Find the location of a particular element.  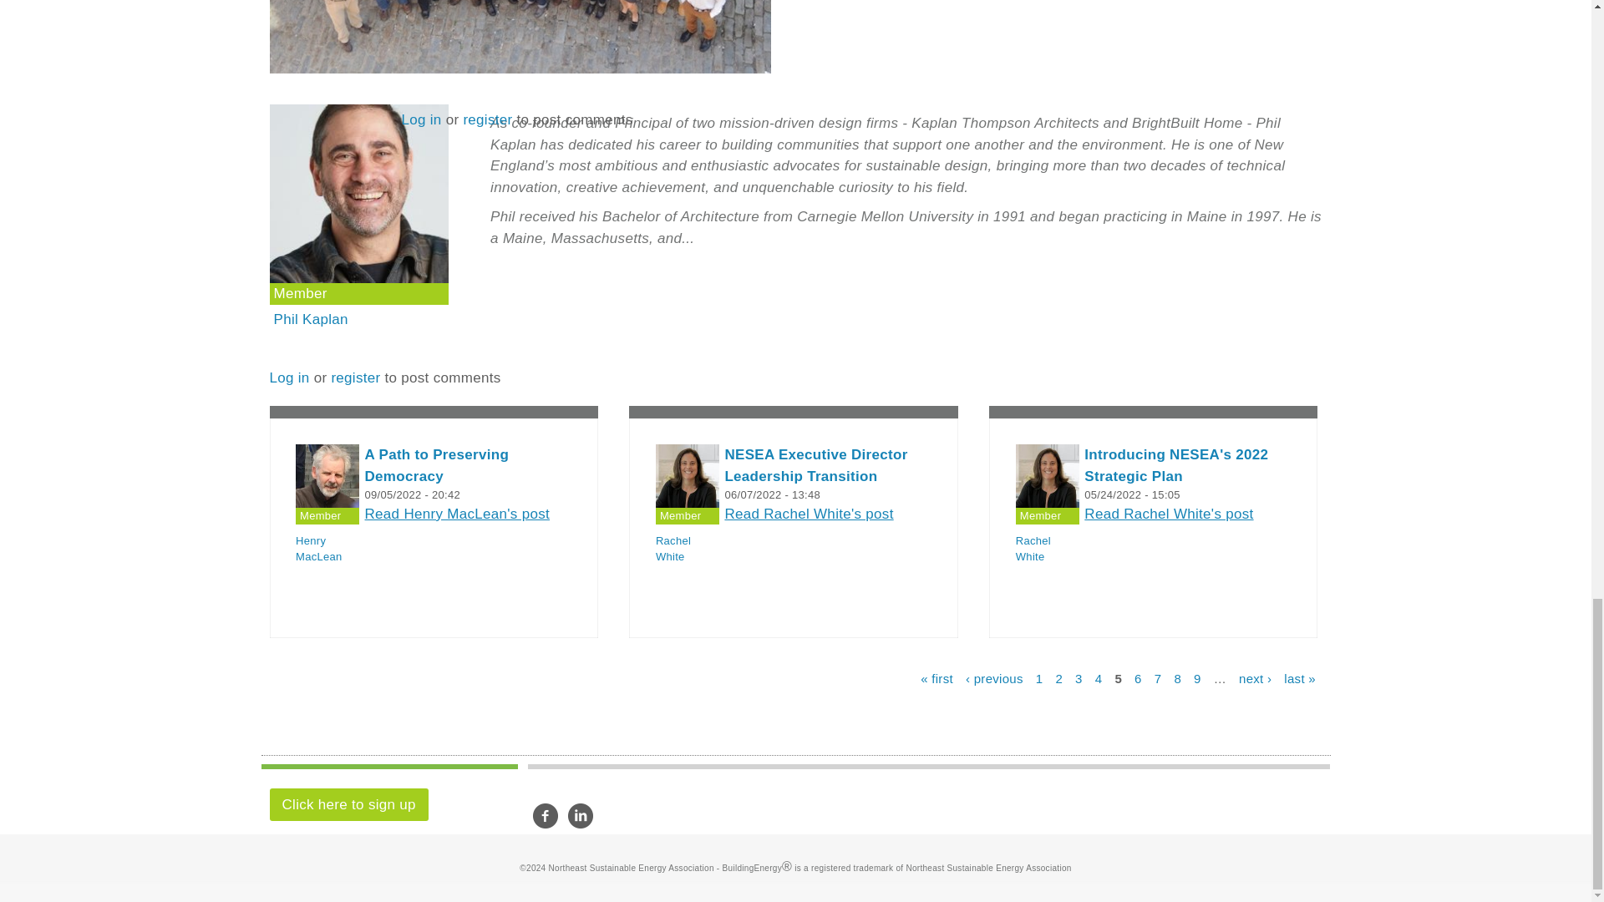

Go to next page is located at coordinates (1255, 677).